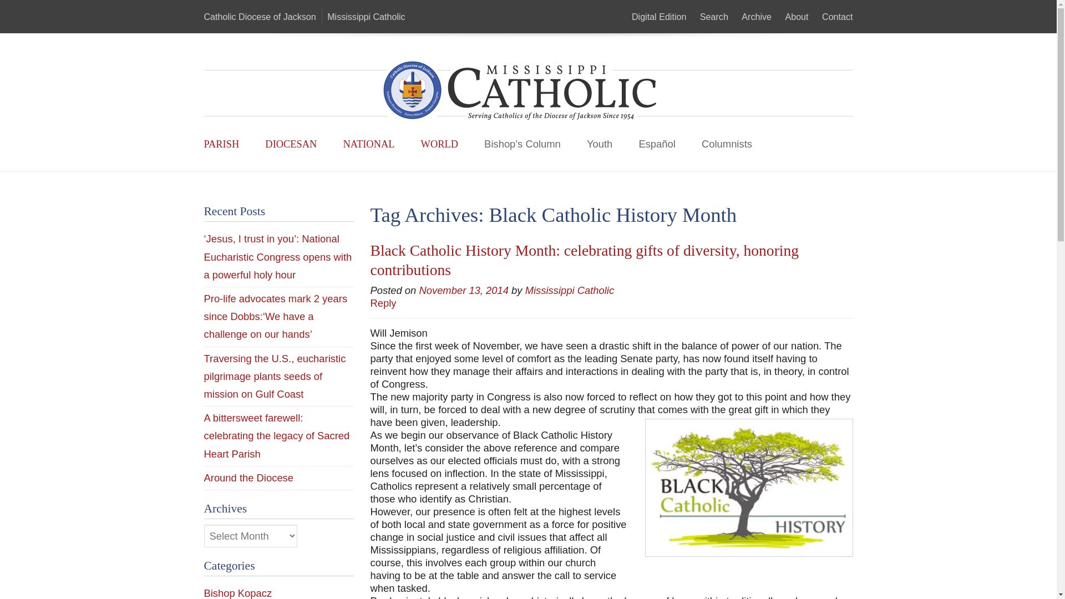 The height and width of the screenshot is (599, 1065). I want to click on About, so click(797, 16).